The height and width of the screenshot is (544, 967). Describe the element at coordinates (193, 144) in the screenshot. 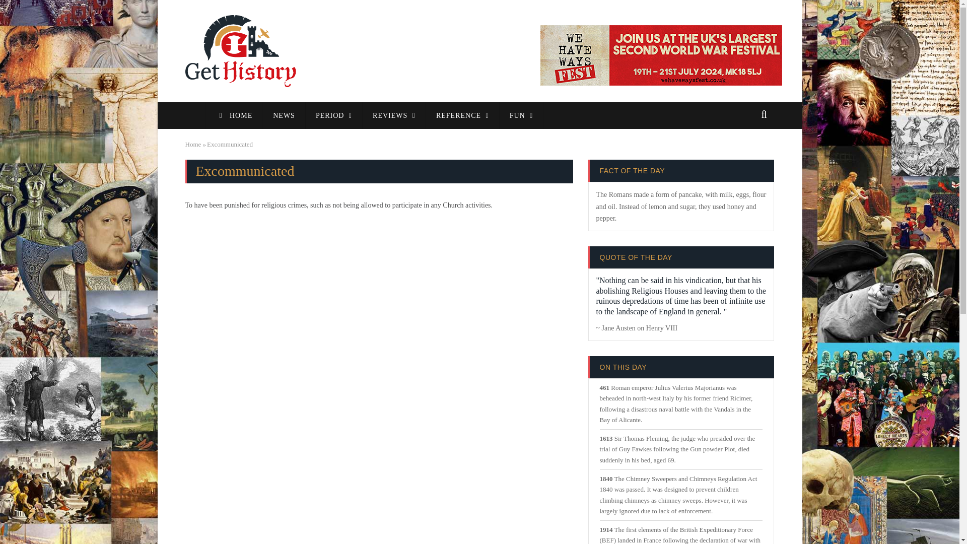

I see `Home` at that location.